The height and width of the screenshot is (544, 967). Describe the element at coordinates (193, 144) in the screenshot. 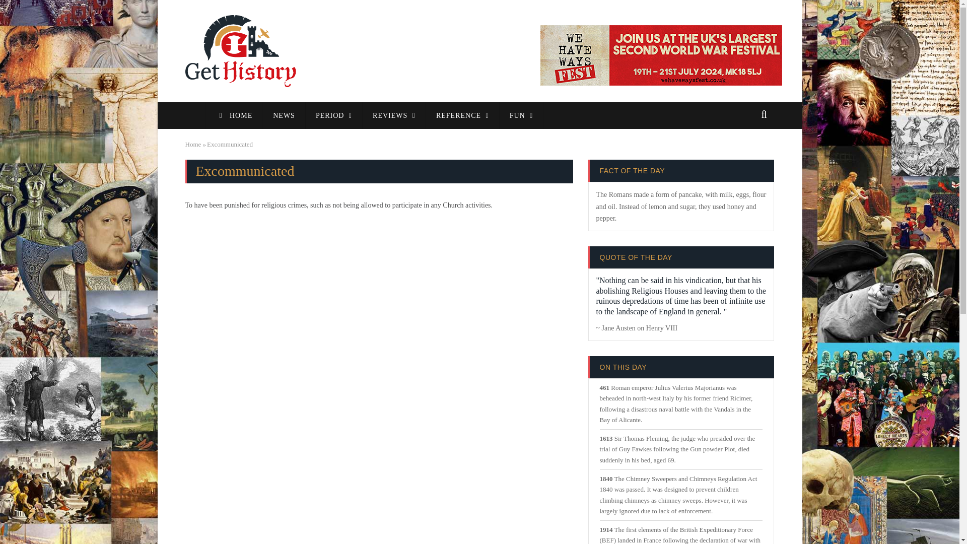

I see `Home` at that location.